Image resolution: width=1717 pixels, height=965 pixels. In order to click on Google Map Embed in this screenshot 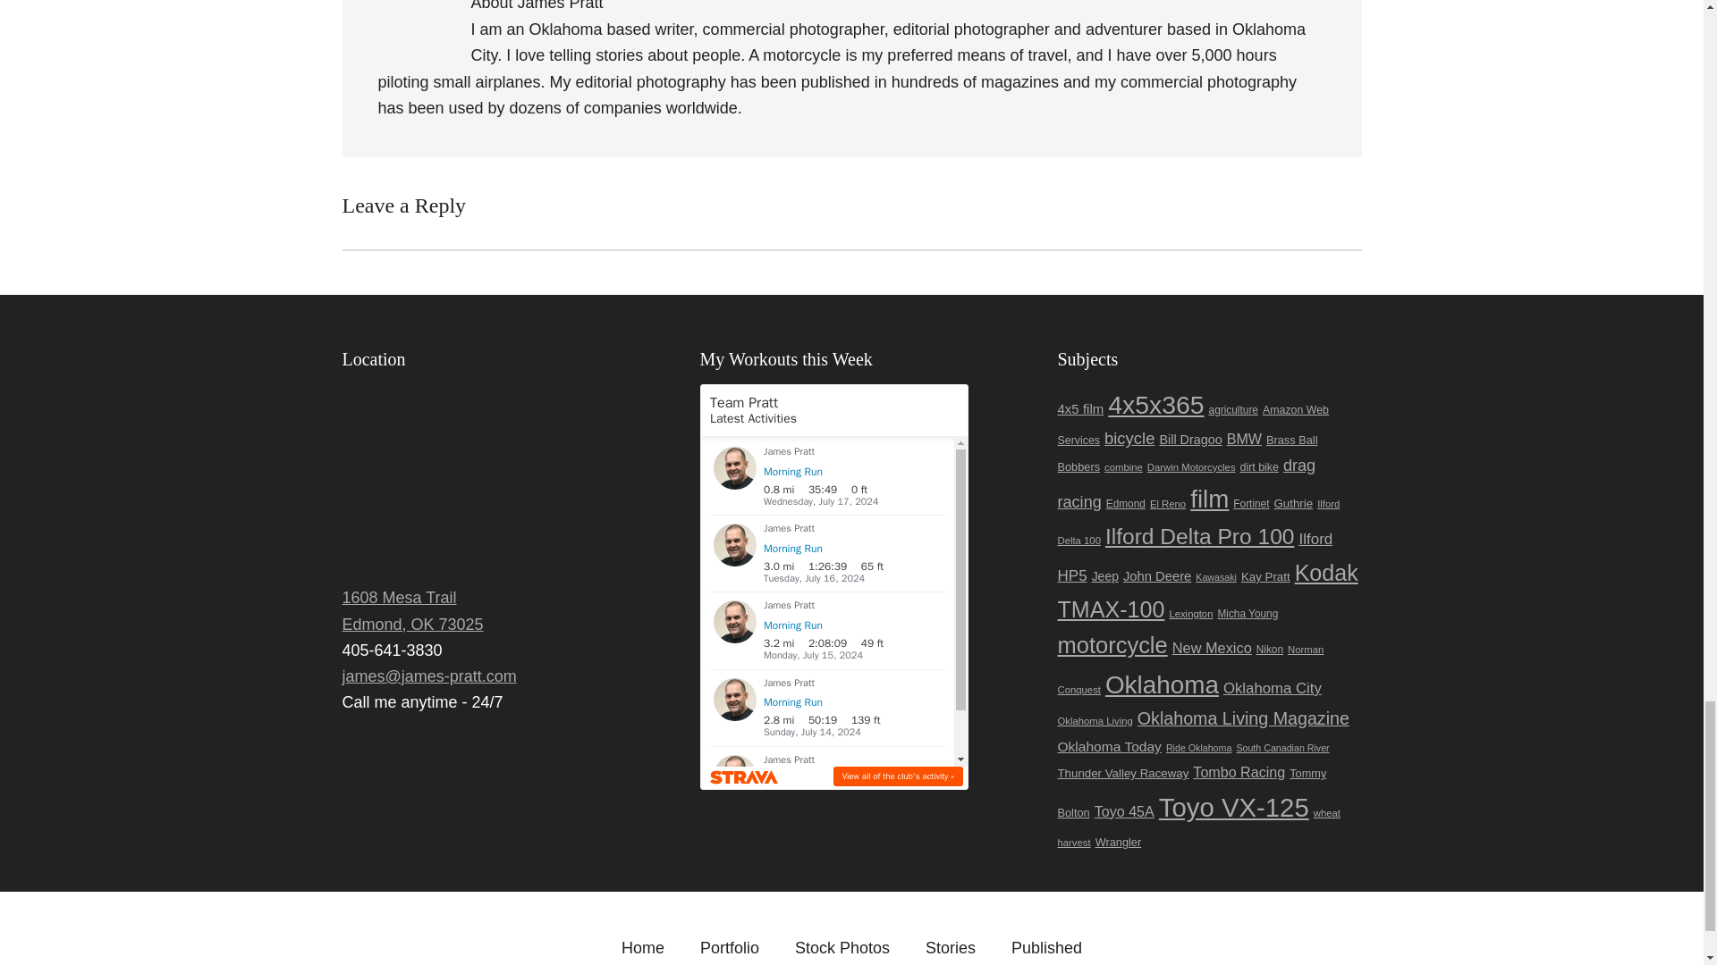, I will do `click(494, 480)`.